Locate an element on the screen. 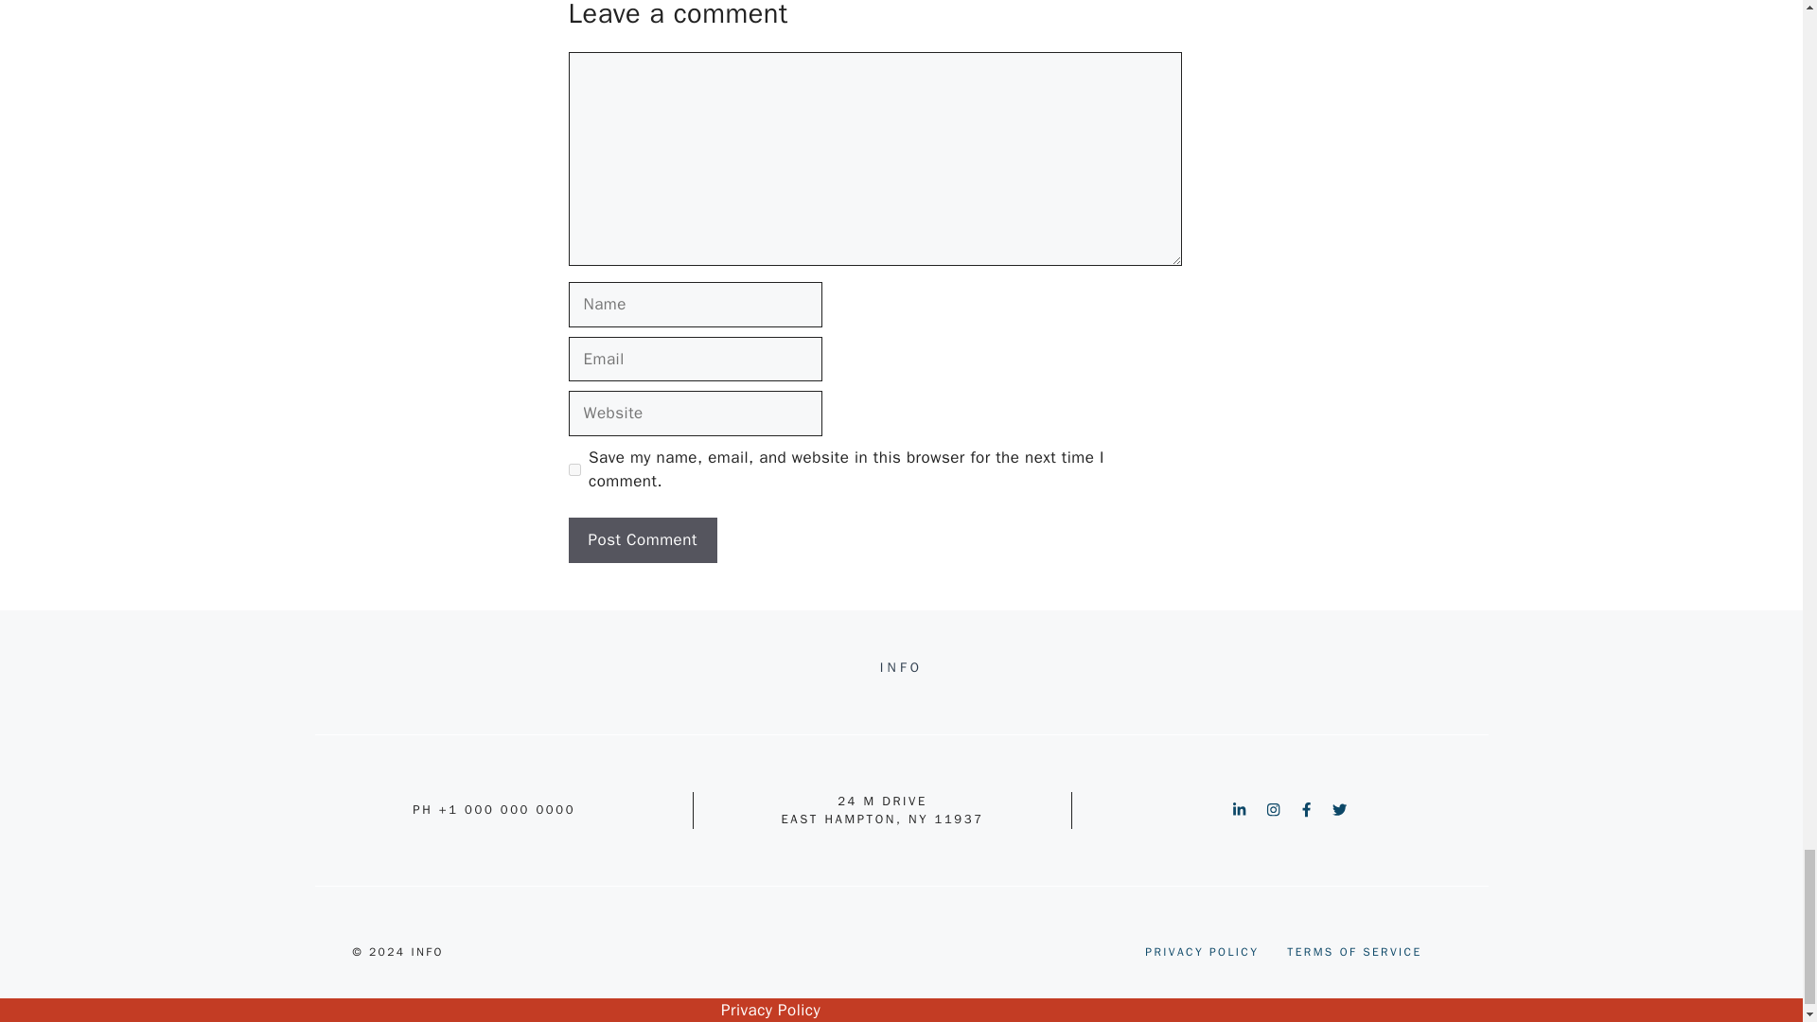  PRIVACY POLICY is located at coordinates (1202, 952).